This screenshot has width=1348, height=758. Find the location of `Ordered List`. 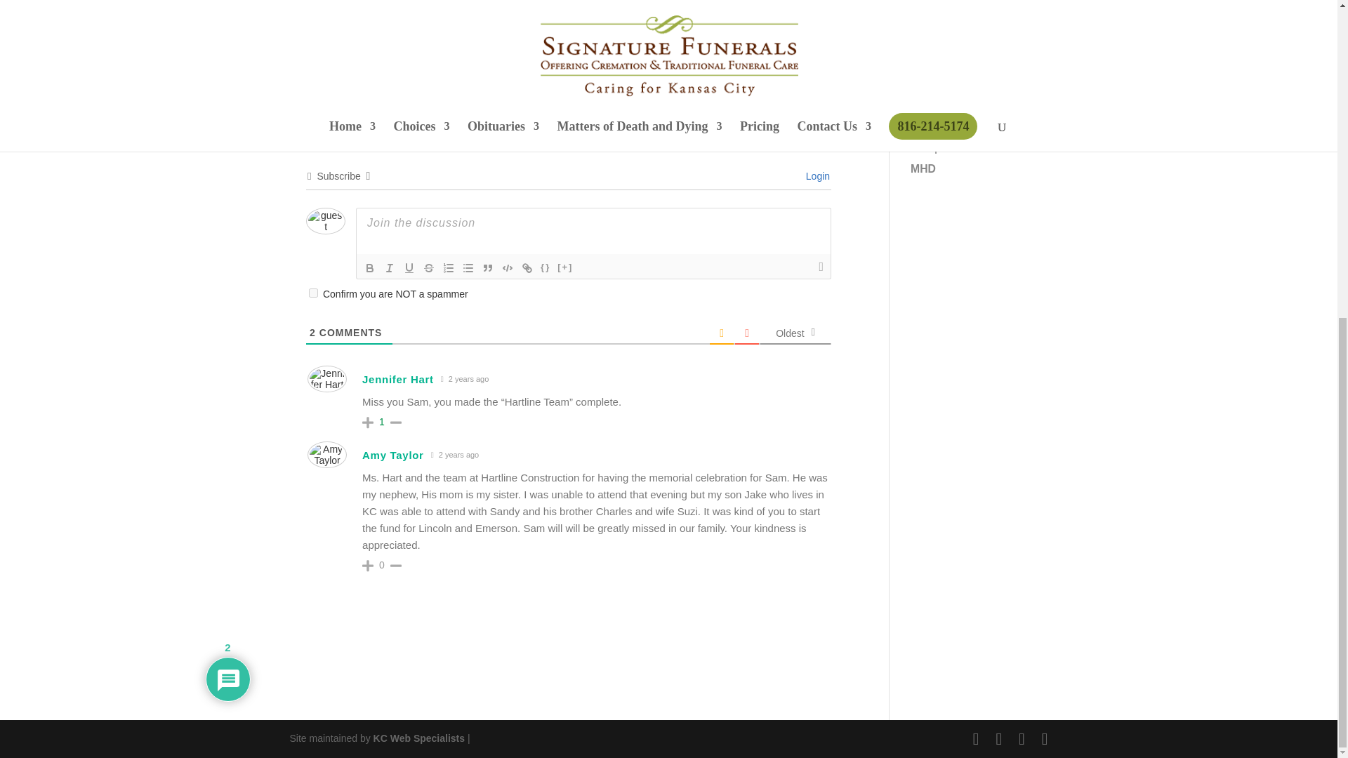

Ordered List is located at coordinates (448, 268).